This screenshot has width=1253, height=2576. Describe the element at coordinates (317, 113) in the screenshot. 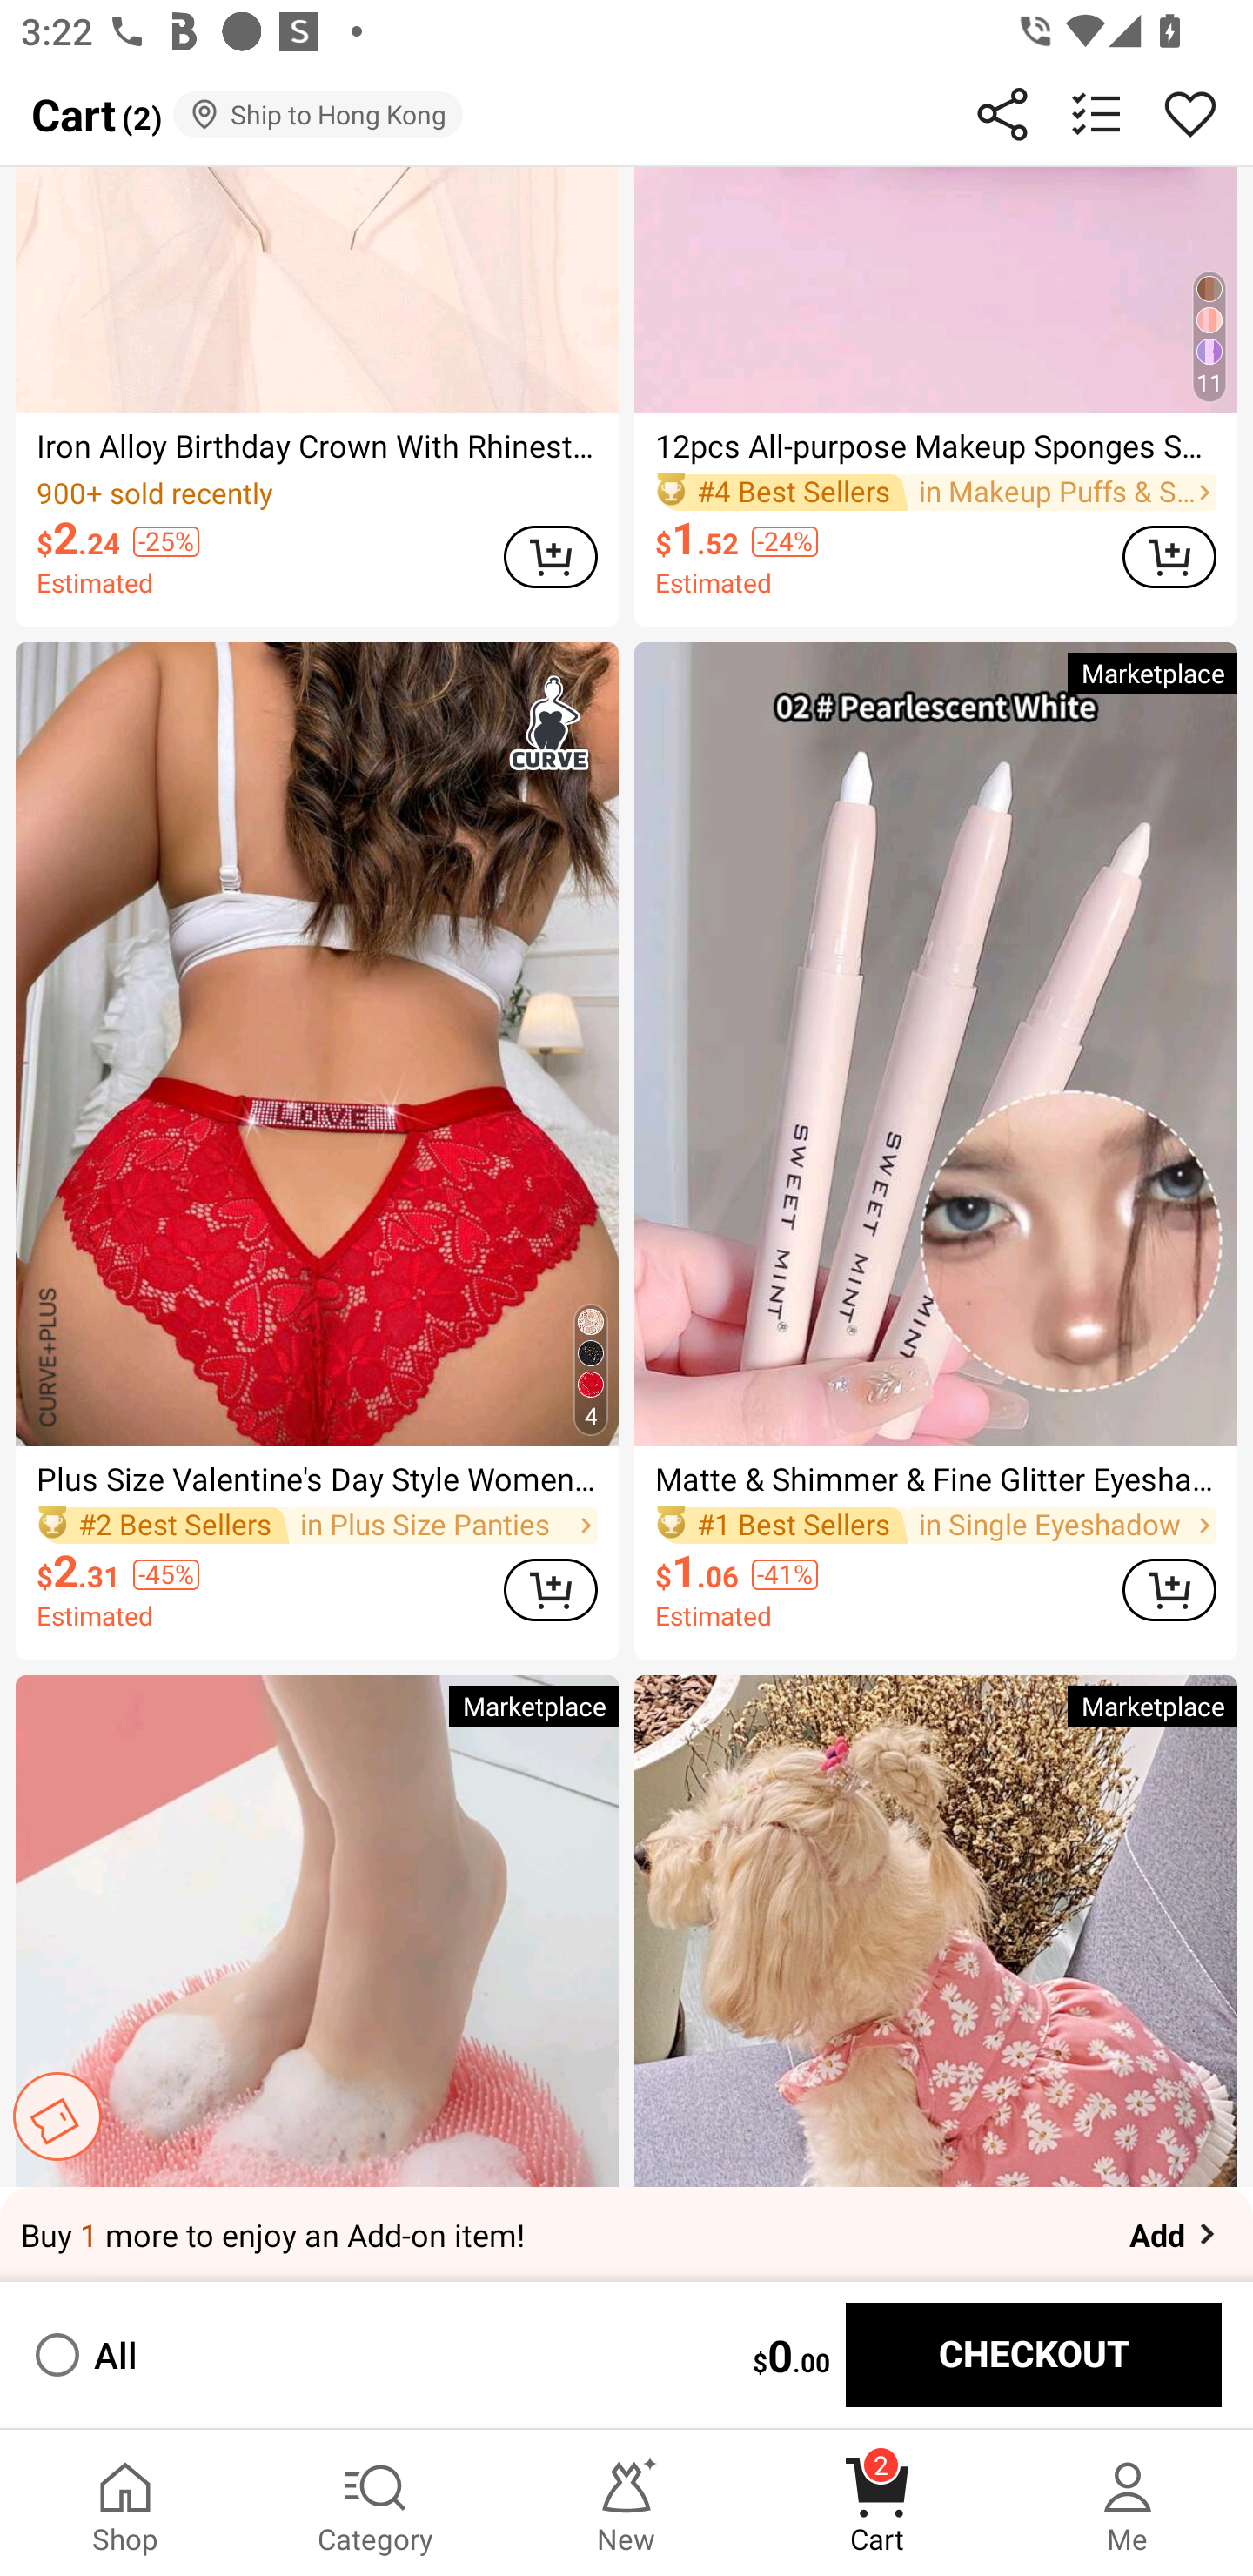

I see `Ship to Hong Kong` at that location.